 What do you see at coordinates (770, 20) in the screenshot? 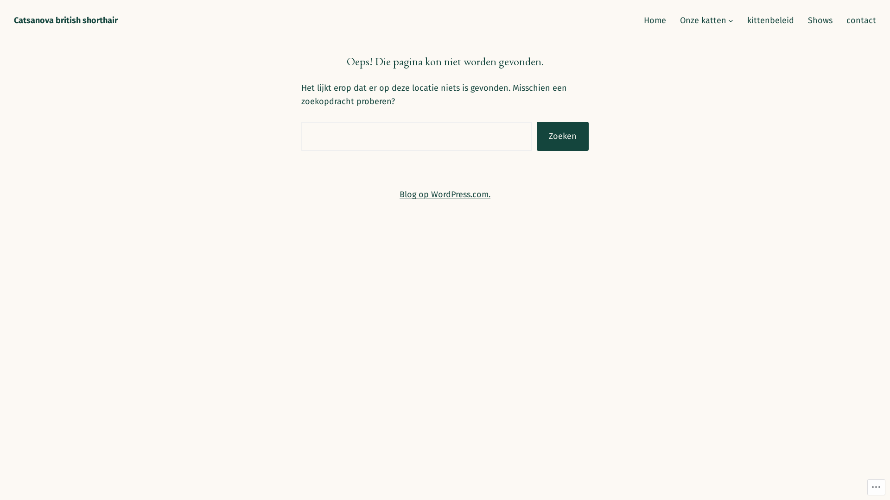
I see `kittenbeleid` at bounding box center [770, 20].